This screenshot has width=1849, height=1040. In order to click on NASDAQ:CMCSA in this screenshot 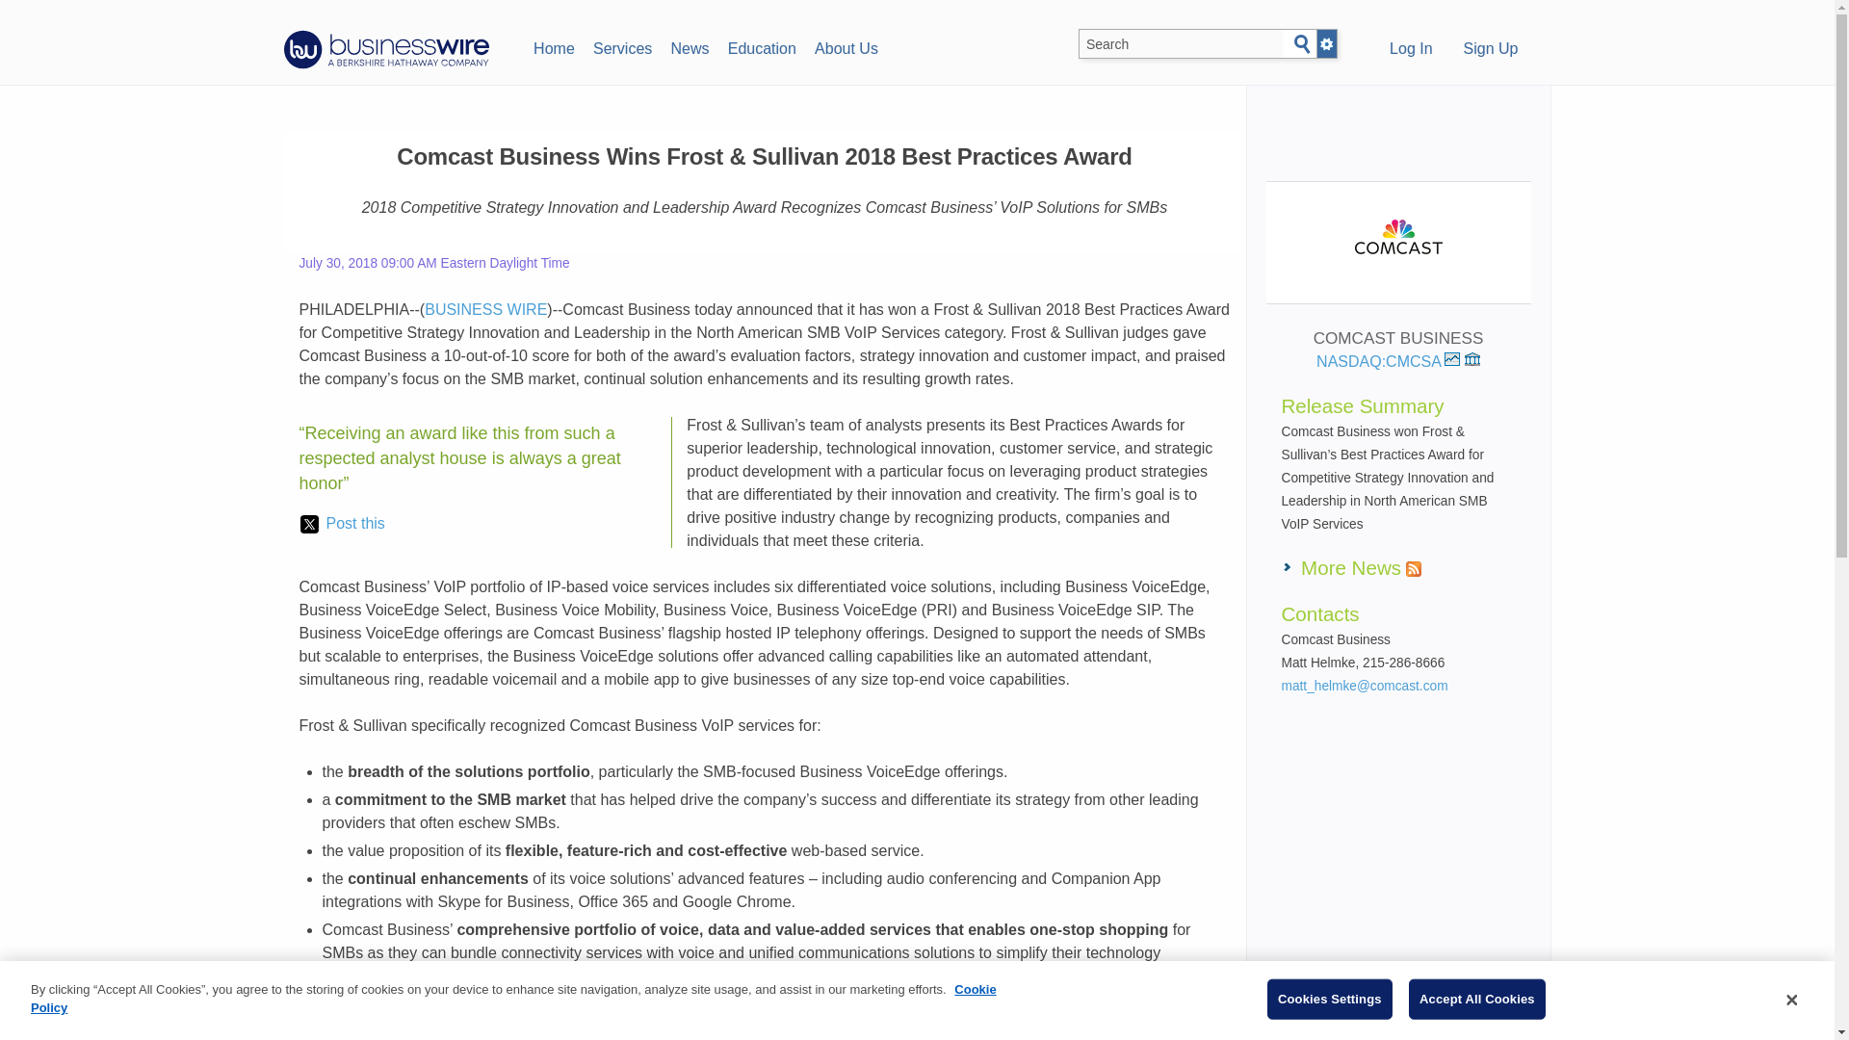, I will do `click(1389, 362)`.